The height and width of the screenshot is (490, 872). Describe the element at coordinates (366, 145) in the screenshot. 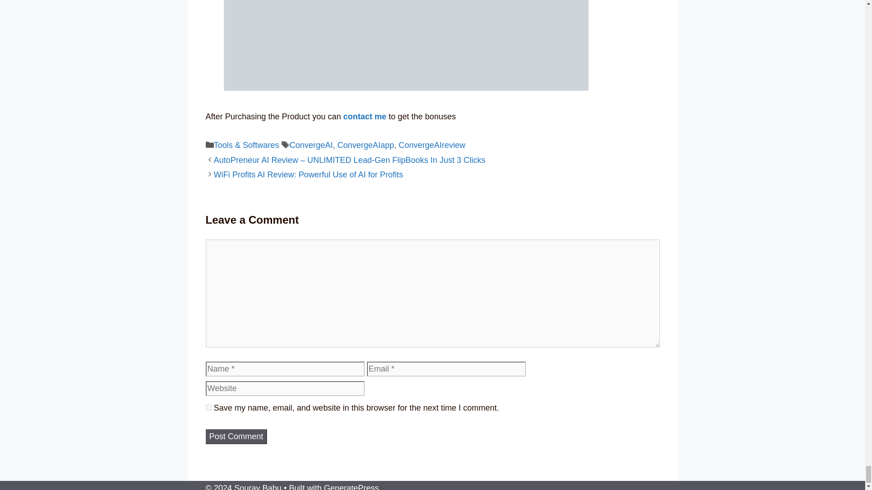

I see `ConvergeAIapp` at that location.